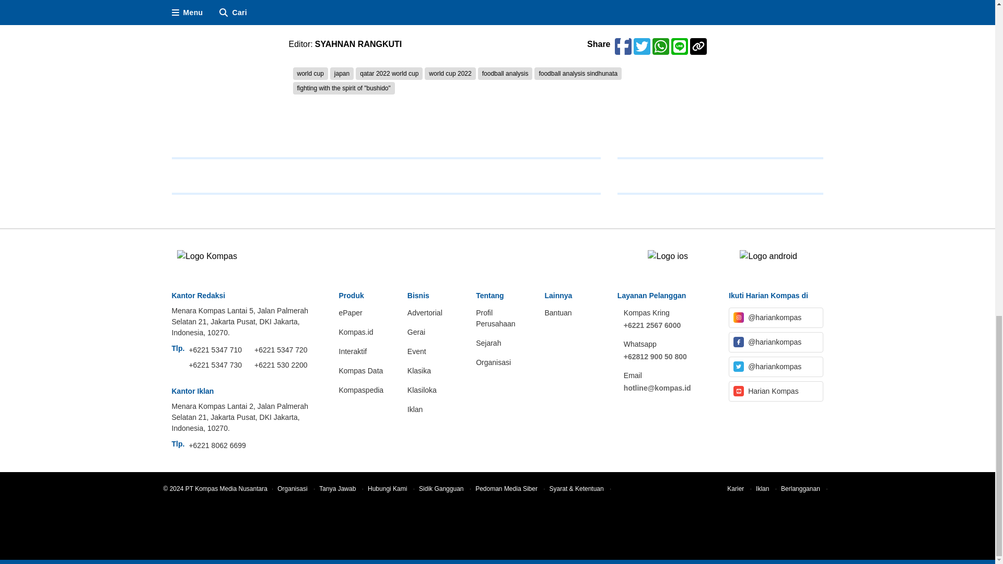 This screenshot has width=1003, height=564. Describe the element at coordinates (435, 394) in the screenshot. I see `Klasiloka` at that location.